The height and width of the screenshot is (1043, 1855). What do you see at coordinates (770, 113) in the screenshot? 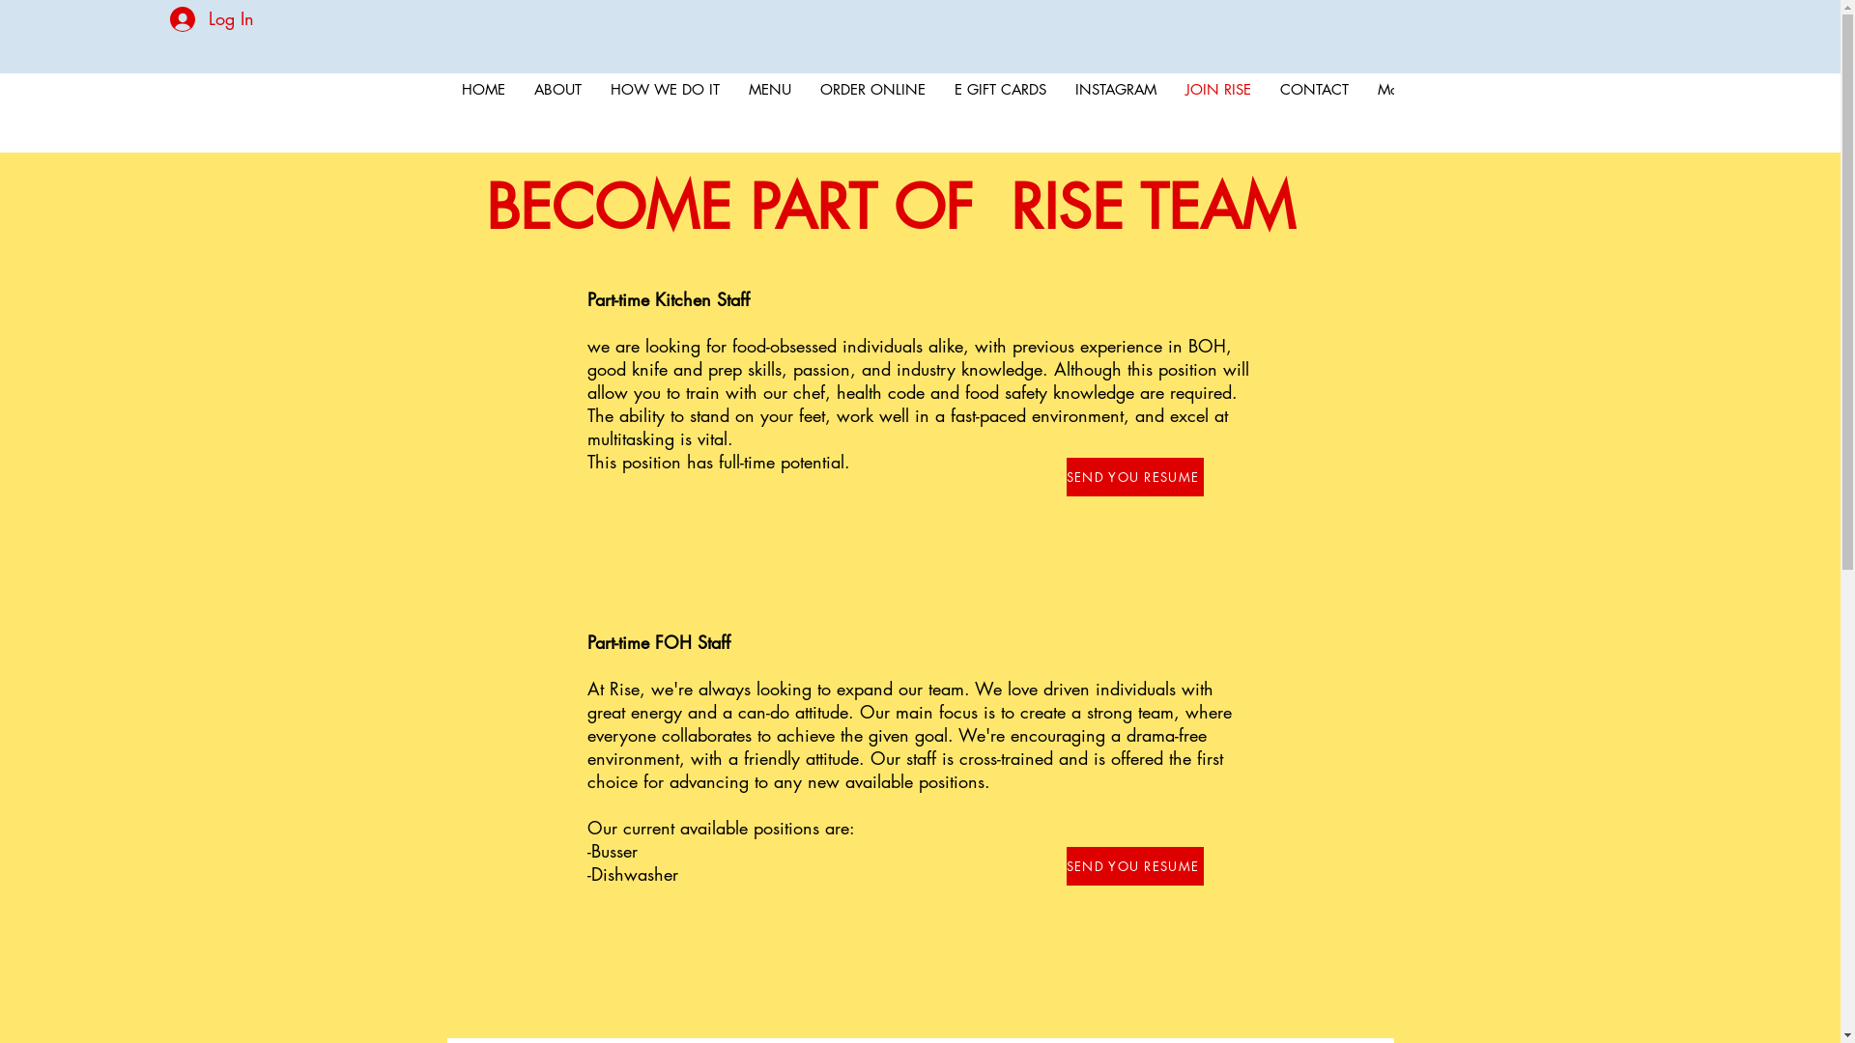
I see `MENU` at bounding box center [770, 113].